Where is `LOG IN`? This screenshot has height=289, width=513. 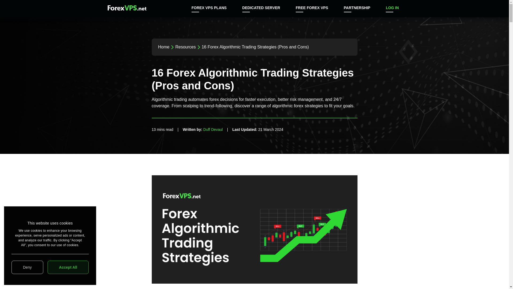
LOG IN is located at coordinates (392, 8).